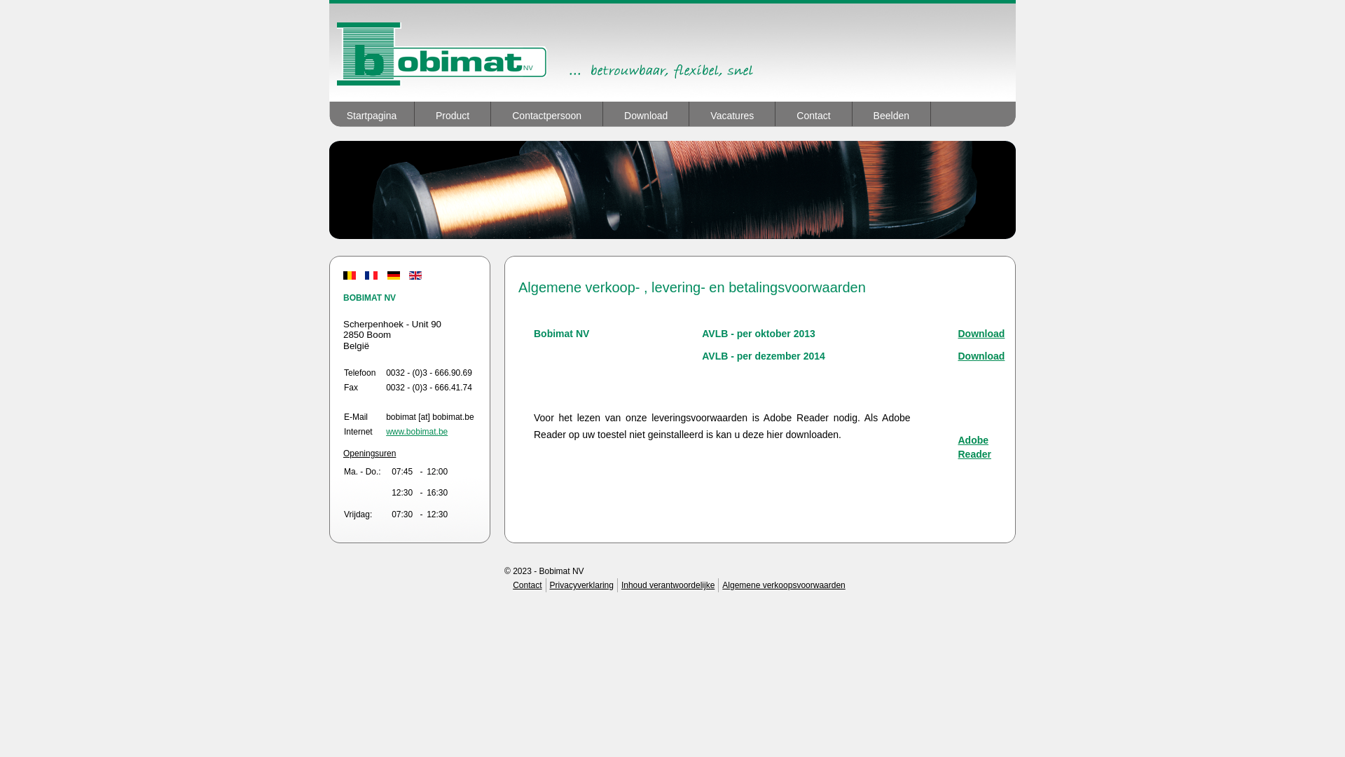 This screenshot has height=757, width=1345. Describe the element at coordinates (417, 432) in the screenshot. I see `www.bobimat.be` at that location.